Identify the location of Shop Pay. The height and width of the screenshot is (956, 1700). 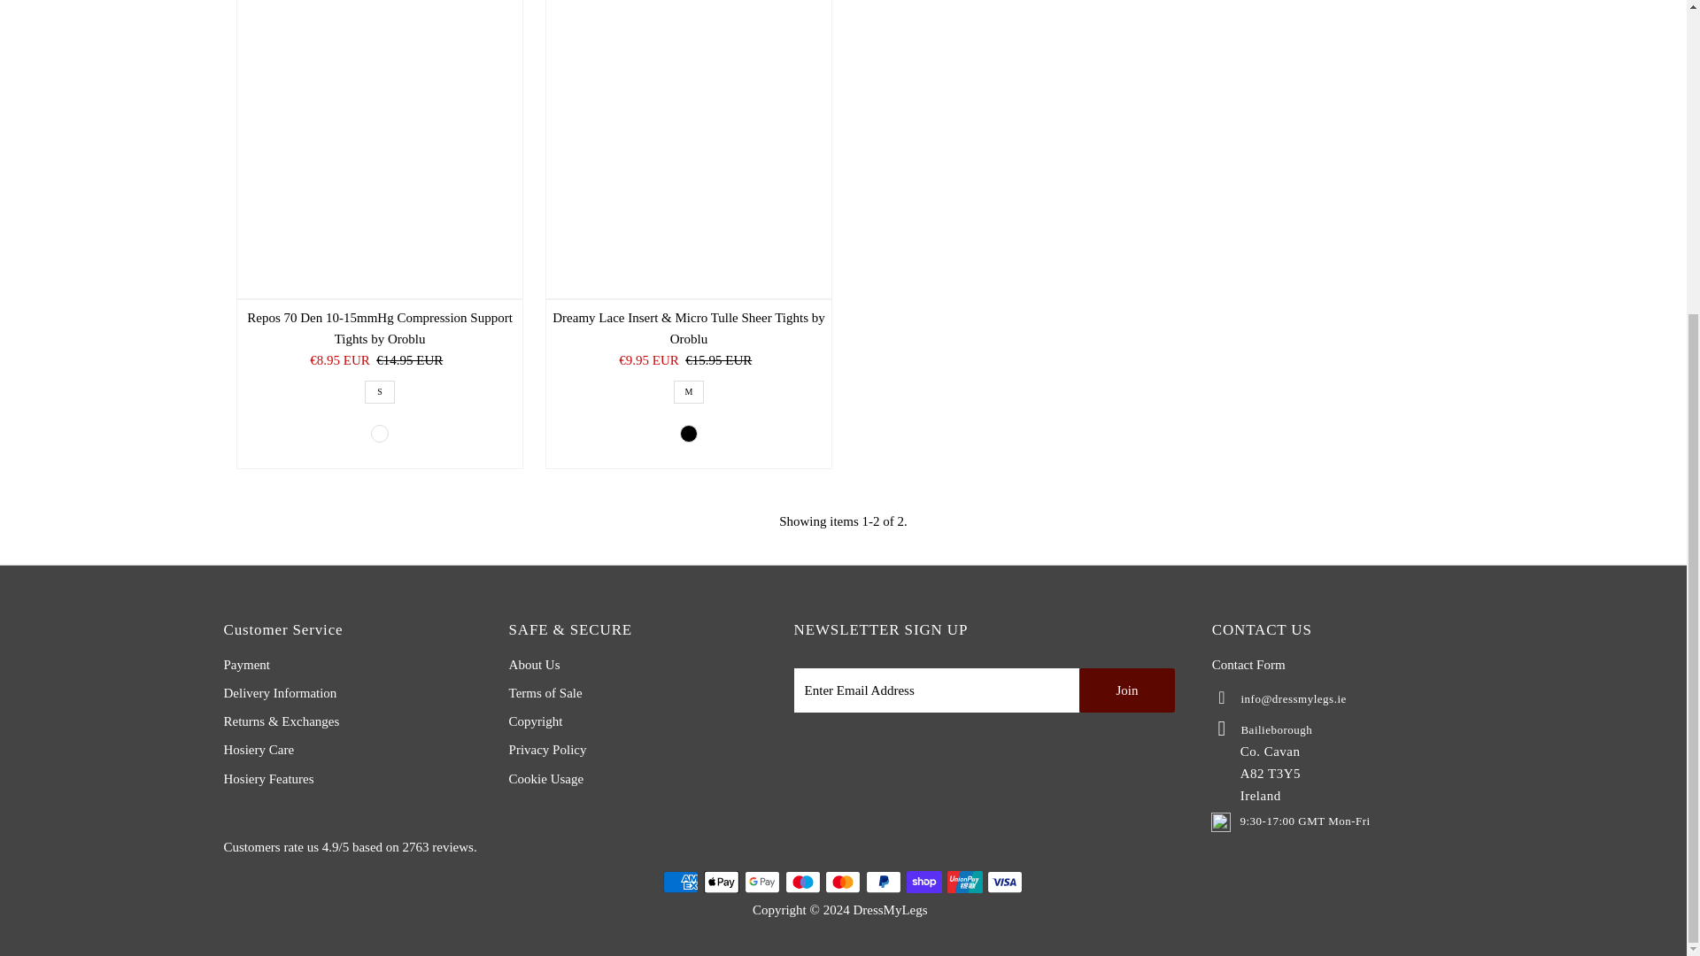
(923, 882).